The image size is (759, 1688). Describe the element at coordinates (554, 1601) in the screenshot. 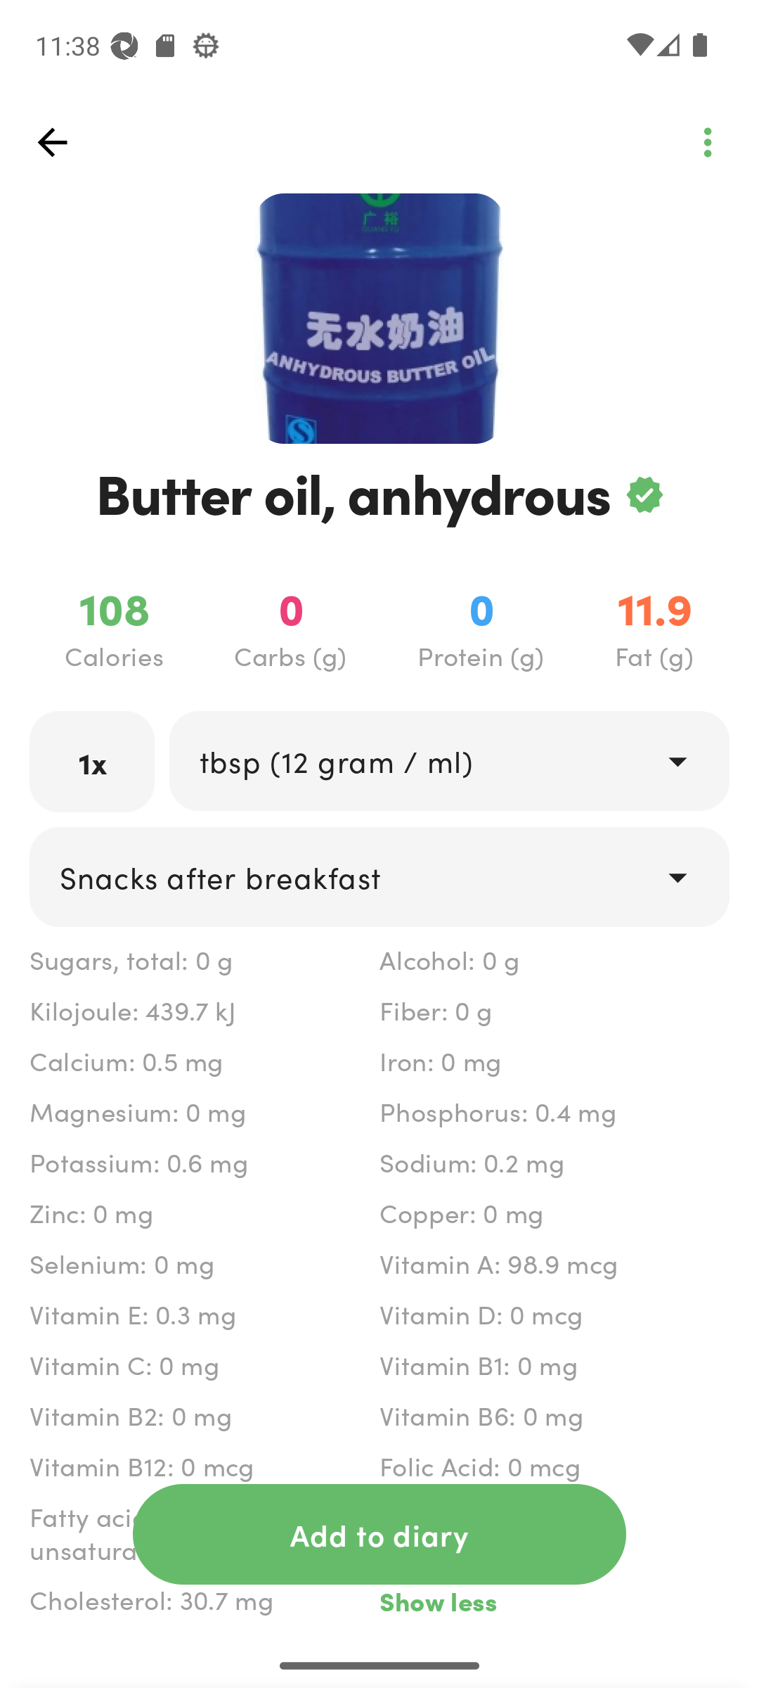

I see `Show less` at that location.